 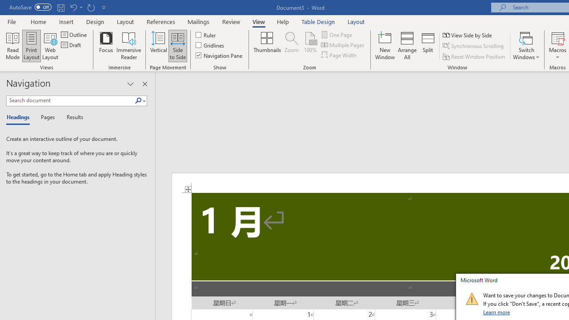 I want to click on Zoom..., so click(x=292, y=45).